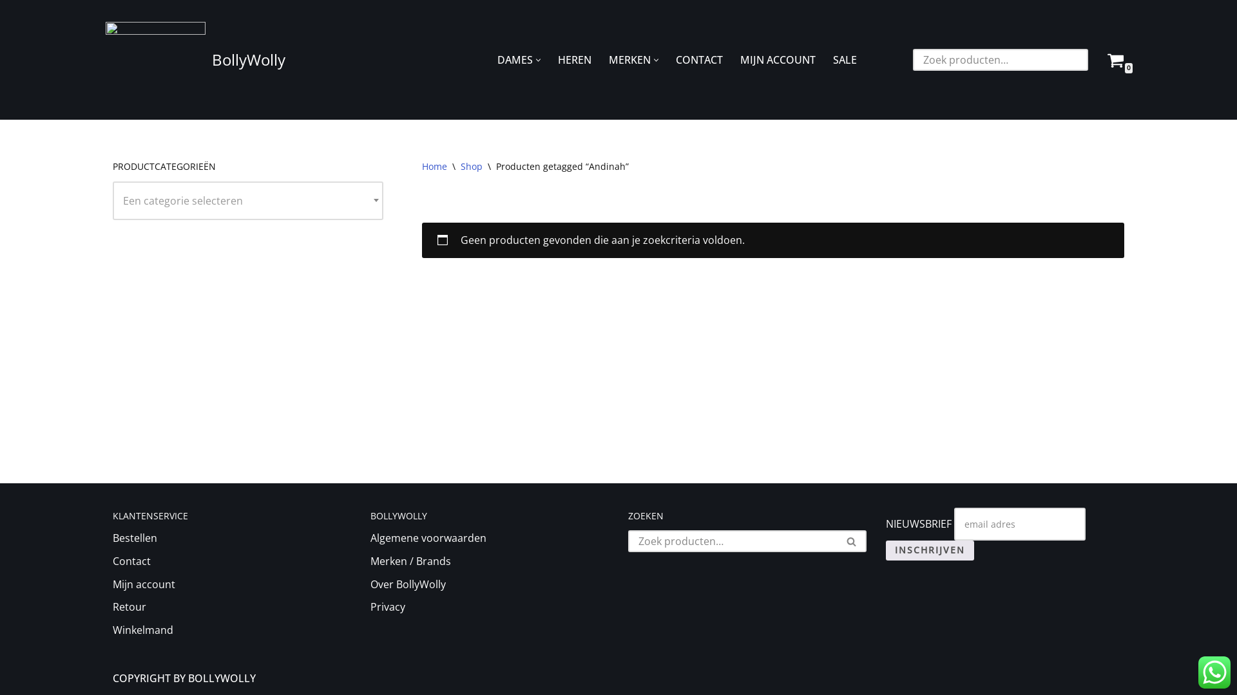 The image size is (1237, 695). I want to click on Privacy, so click(388, 607).